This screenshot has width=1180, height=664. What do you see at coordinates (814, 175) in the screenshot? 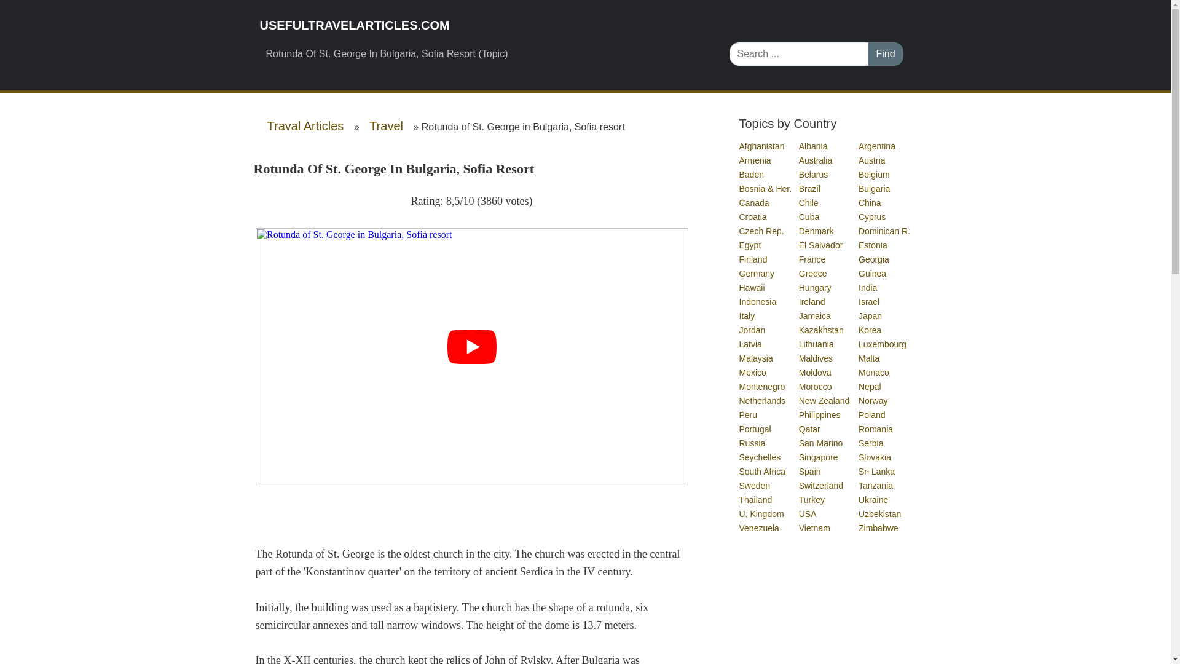
I see `Belarus` at bounding box center [814, 175].